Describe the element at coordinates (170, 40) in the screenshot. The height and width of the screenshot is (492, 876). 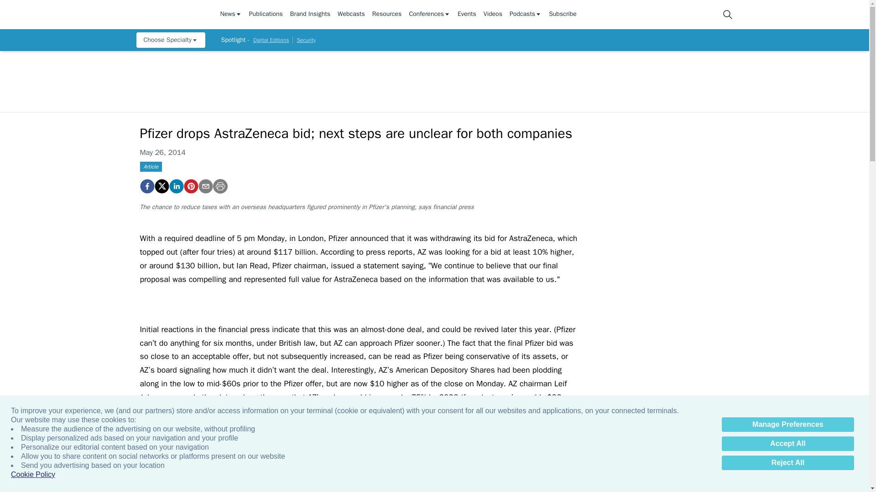
I see `Choose Specialty` at that location.